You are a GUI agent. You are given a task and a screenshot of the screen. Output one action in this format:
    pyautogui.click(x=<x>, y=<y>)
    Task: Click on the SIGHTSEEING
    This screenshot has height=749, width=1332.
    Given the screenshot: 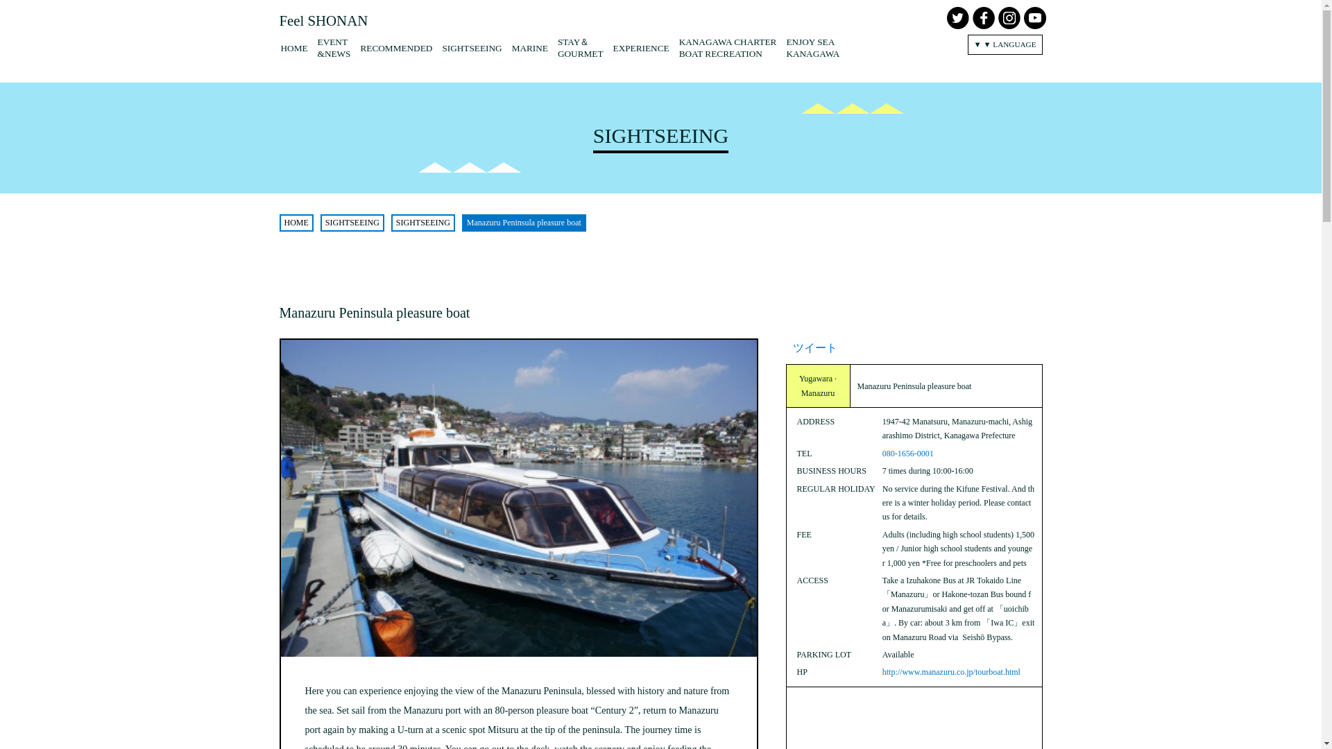 What is the action you would take?
    pyautogui.click(x=907, y=453)
    